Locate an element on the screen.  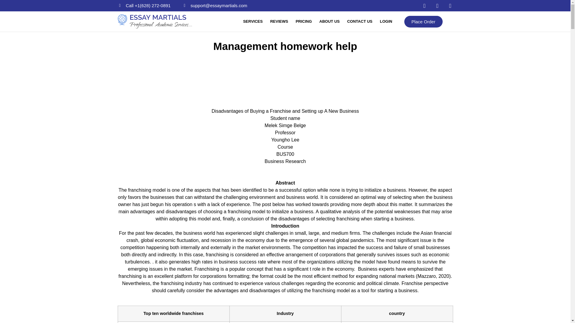
LOGIN is located at coordinates (386, 22).